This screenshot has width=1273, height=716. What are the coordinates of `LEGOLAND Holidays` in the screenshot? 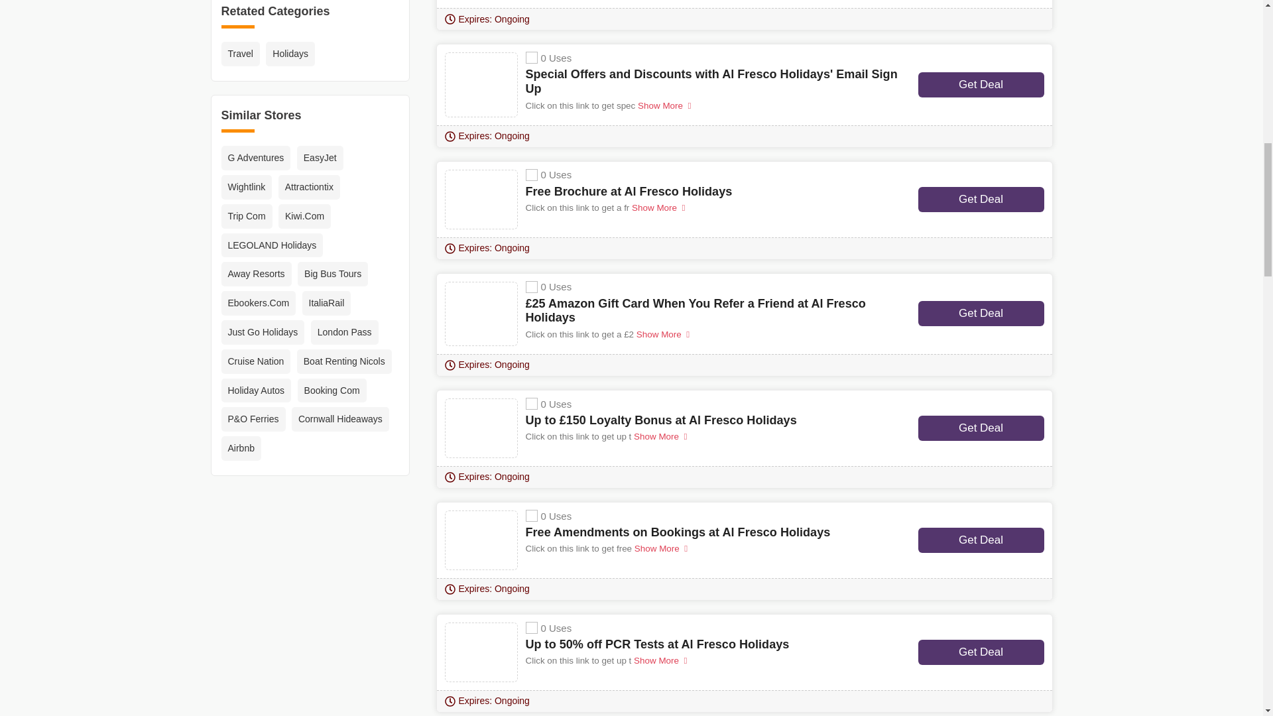 It's located at (272, 245).